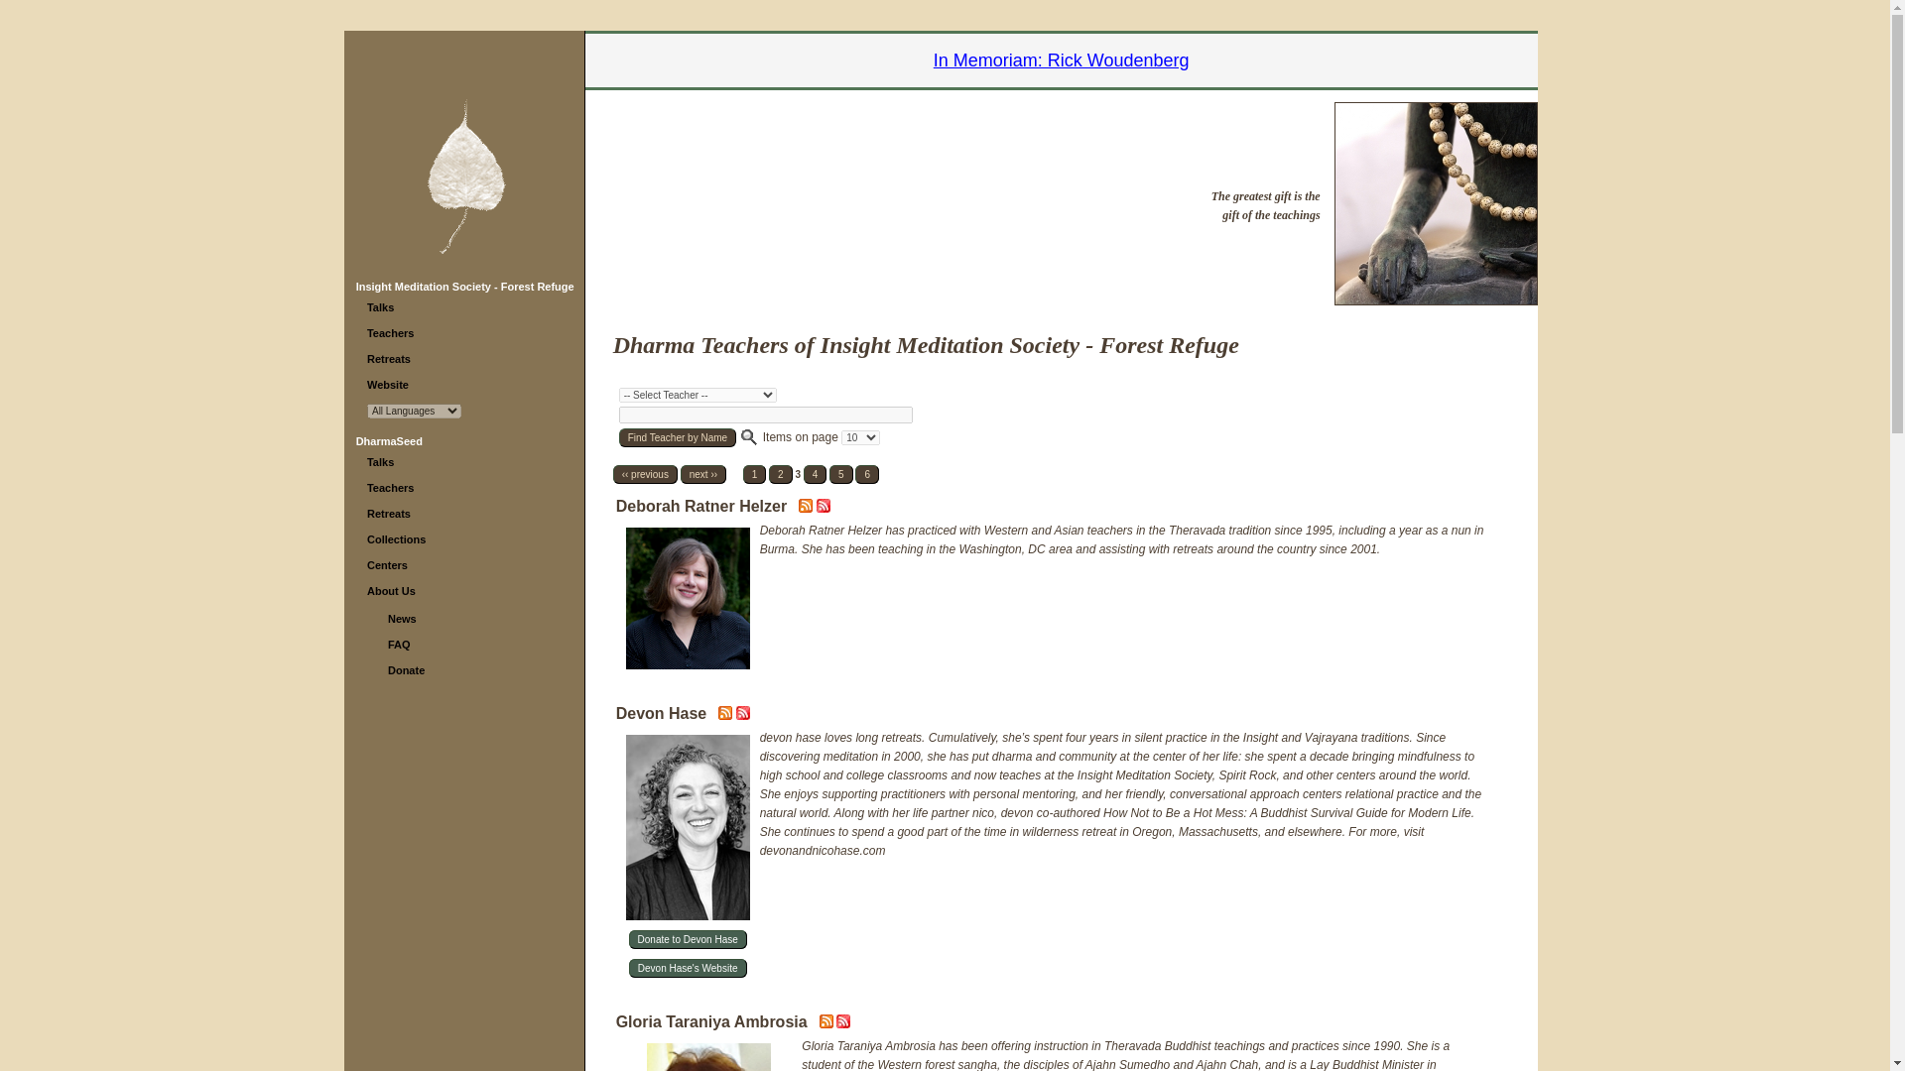  Describe the element at coordinates (754, 474) in the screenshot. I see `1` at that location.